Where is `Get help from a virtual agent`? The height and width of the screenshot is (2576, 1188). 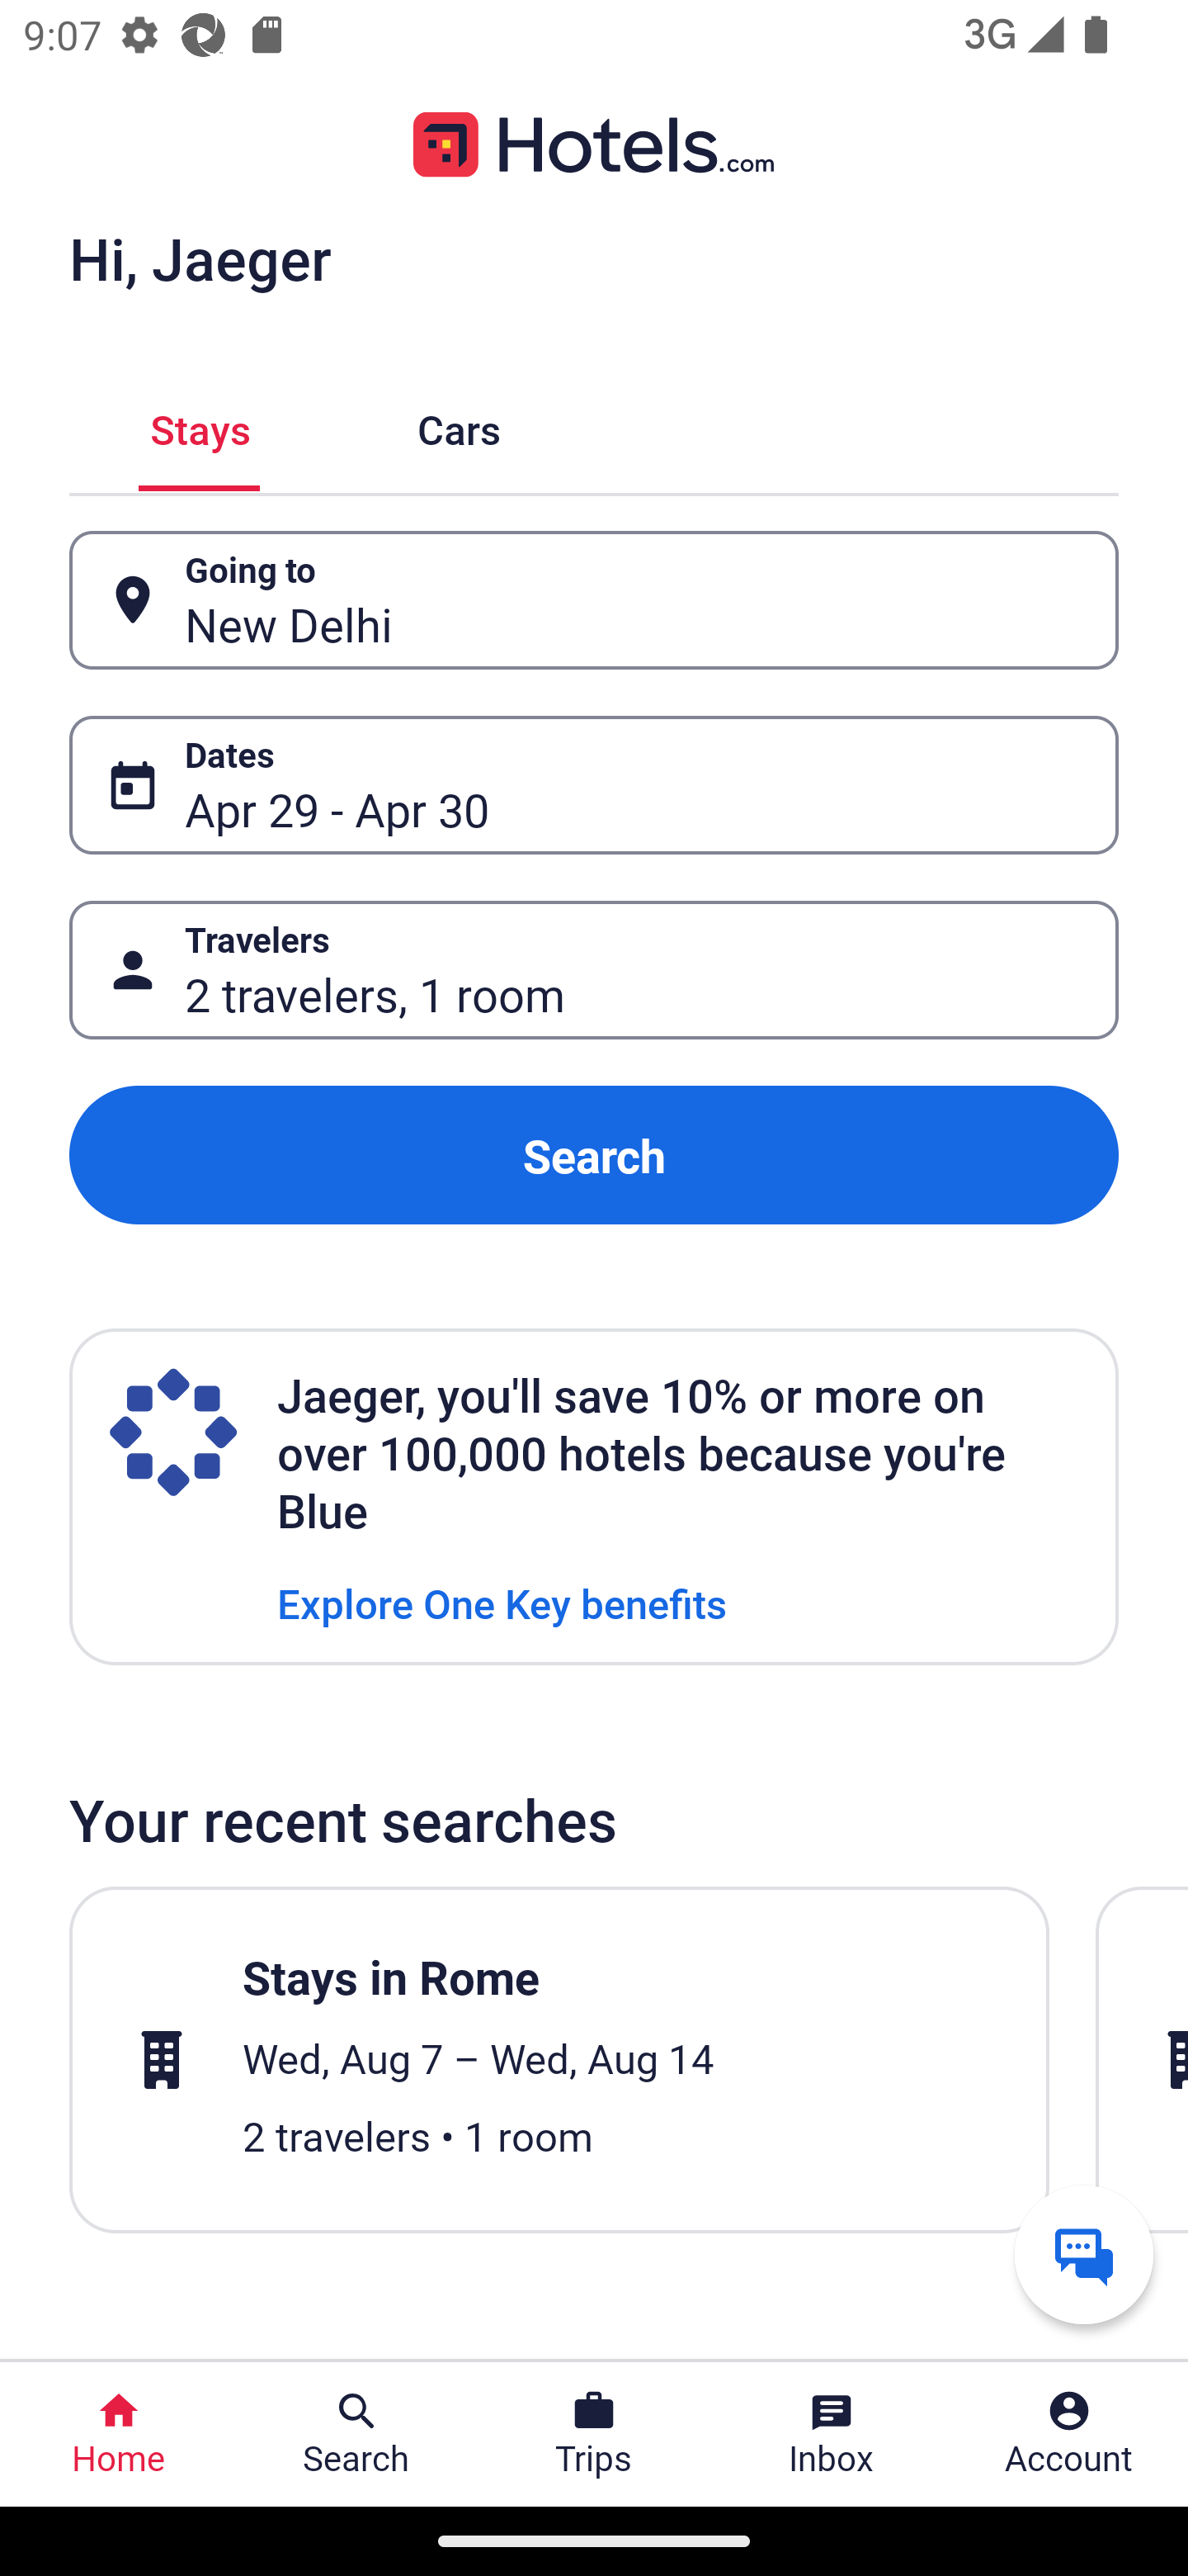 Get help from a virtual agent is located at coordinates (1084, 2254).